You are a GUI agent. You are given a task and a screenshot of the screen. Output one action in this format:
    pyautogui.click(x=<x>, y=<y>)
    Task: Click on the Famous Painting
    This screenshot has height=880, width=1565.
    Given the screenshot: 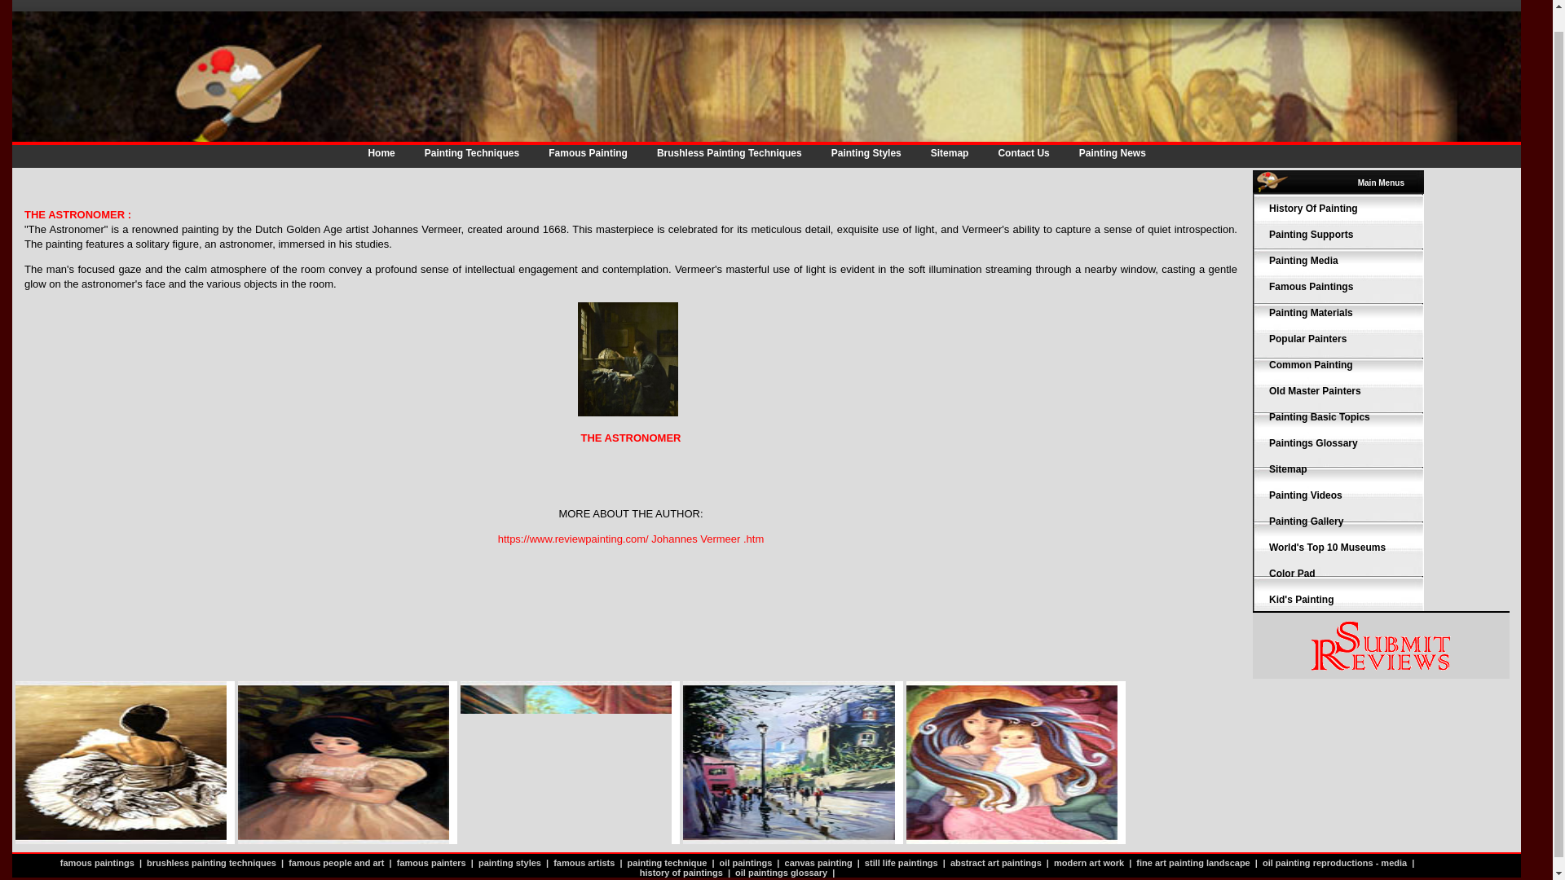 What is the action you would take?
    pyautogui.click(x=587, y=153)
    